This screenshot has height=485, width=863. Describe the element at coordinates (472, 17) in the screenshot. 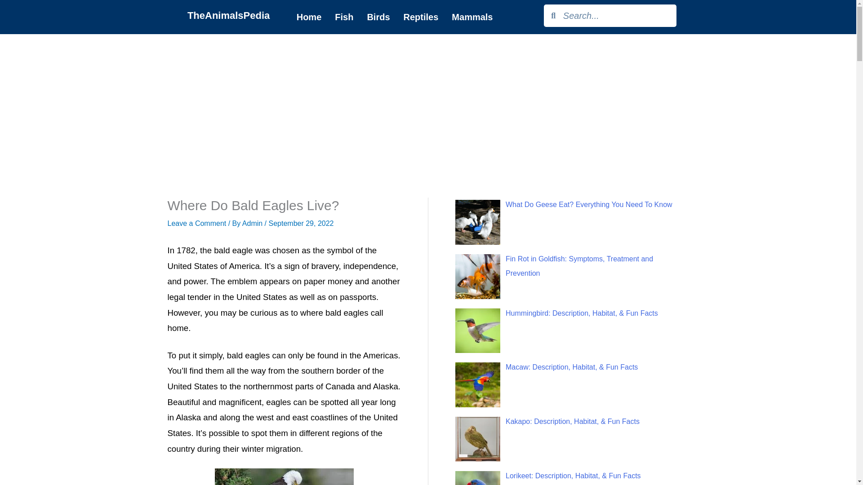

I see `Mammals` at that location.